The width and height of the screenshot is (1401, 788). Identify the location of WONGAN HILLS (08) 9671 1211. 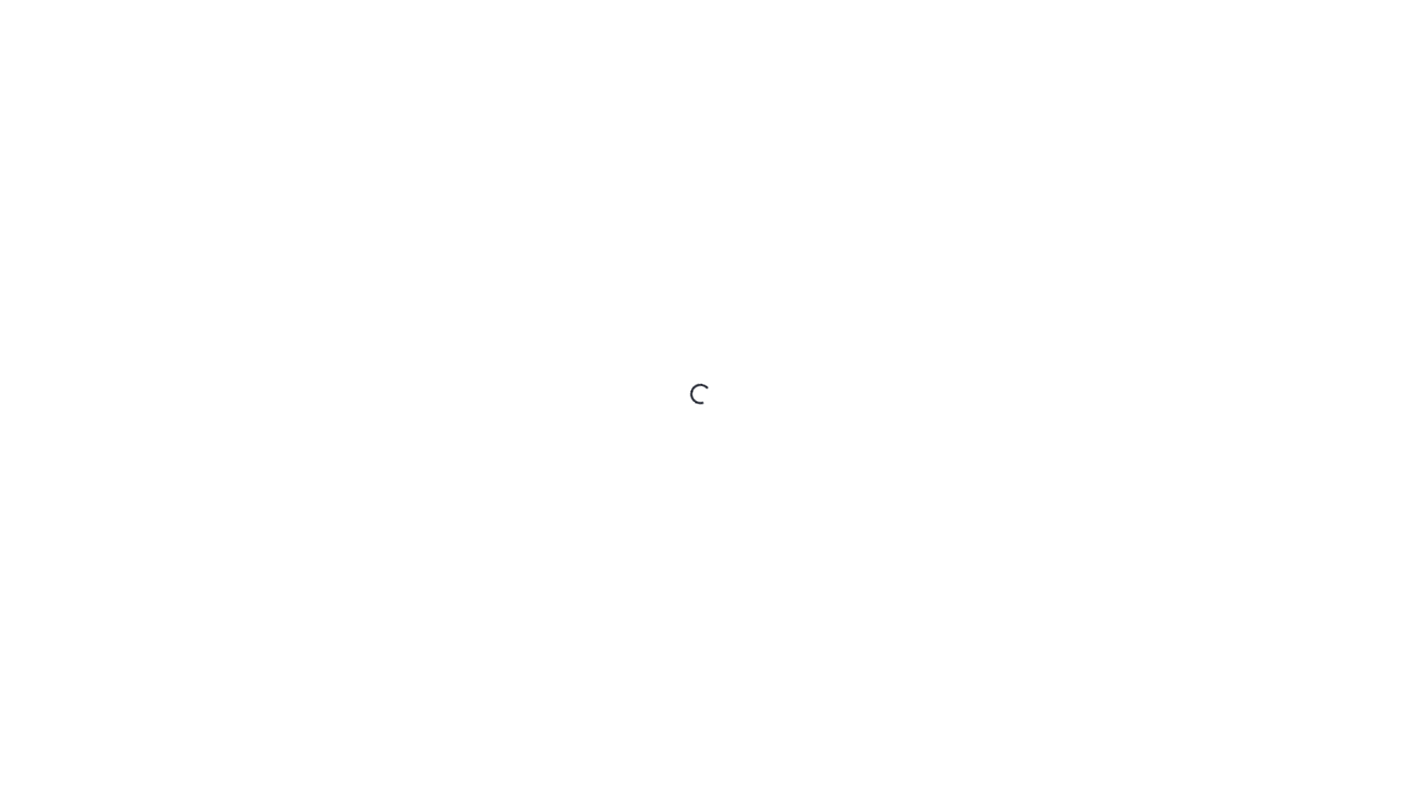
(609, 182).